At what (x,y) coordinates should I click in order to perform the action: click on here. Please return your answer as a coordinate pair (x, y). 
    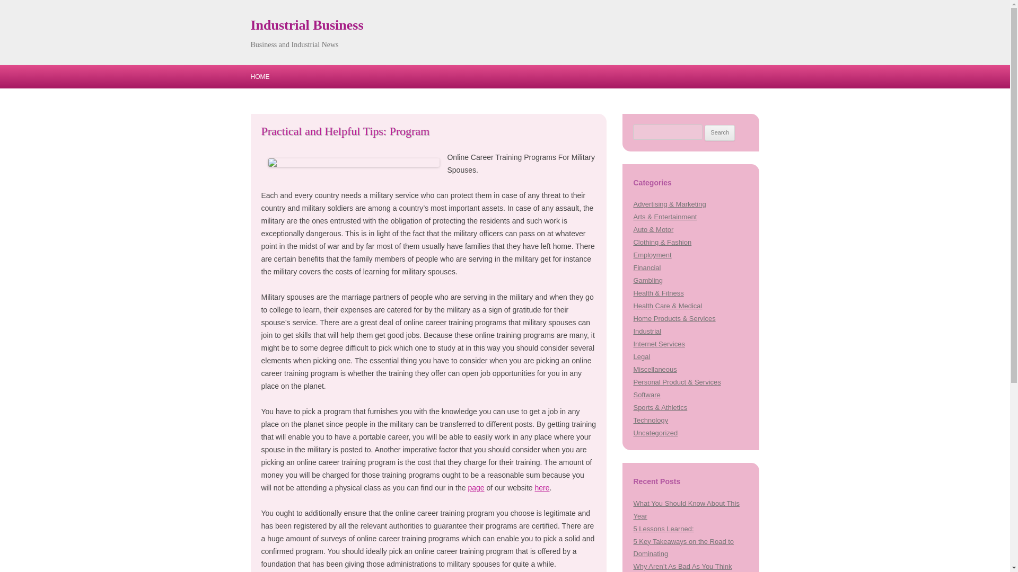
    Looking at the image, I should click on (542, 487).